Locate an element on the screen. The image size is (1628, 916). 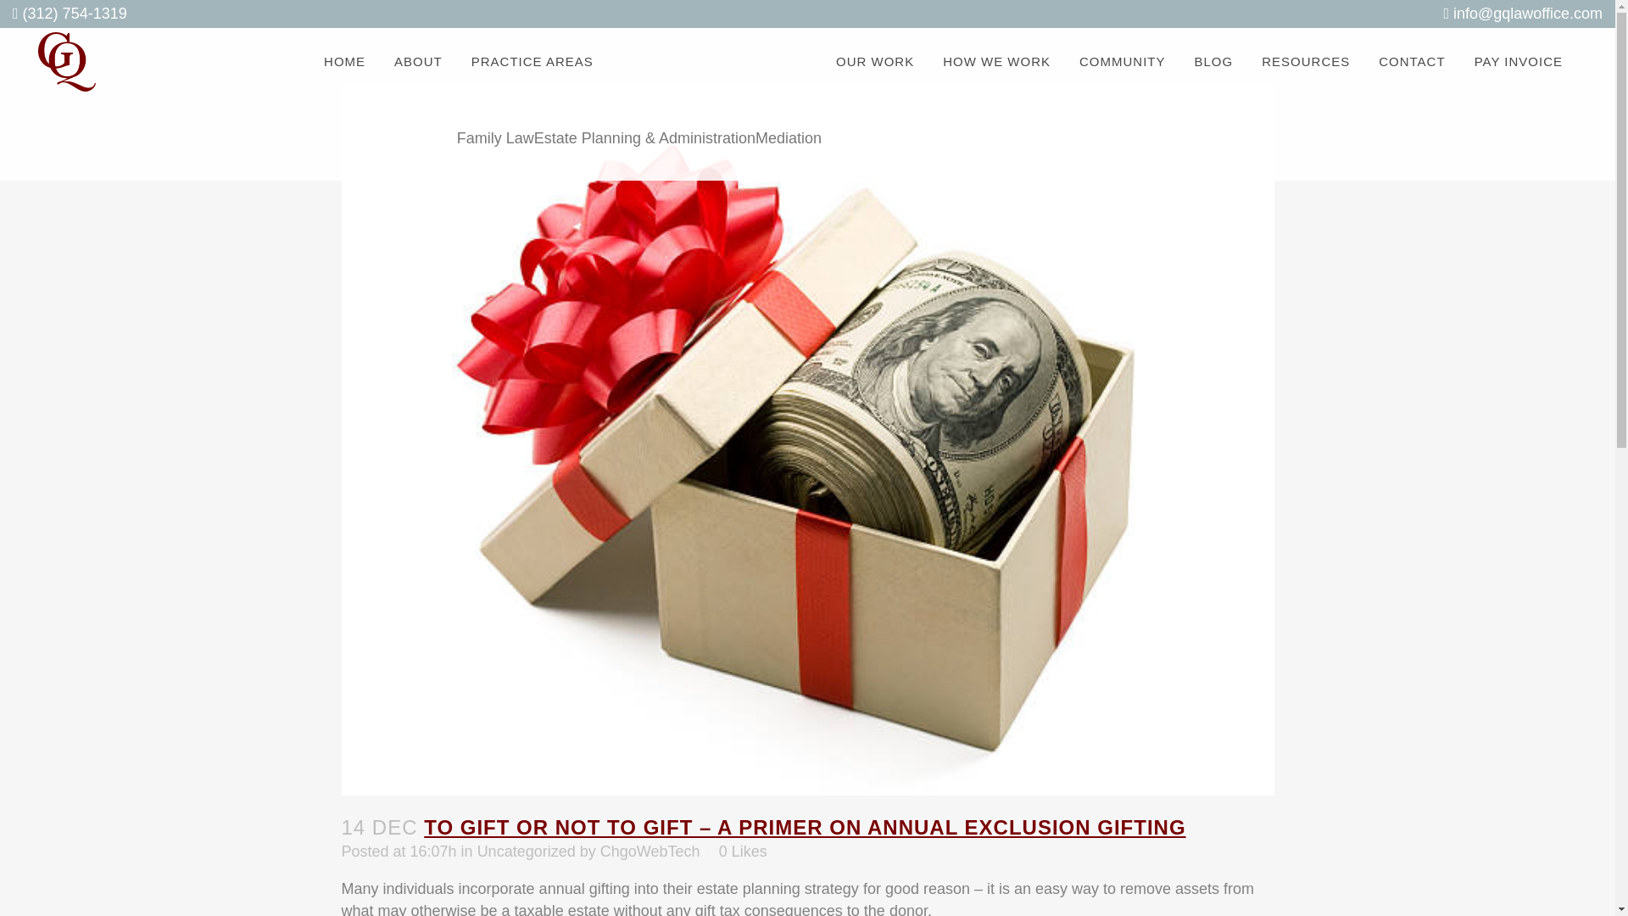
HOME is located at coordinates (344, 62).